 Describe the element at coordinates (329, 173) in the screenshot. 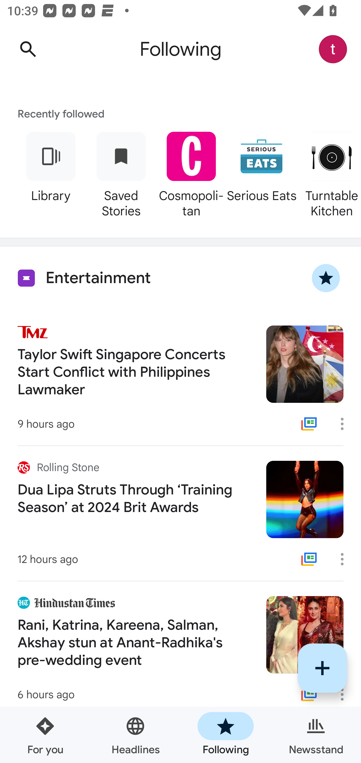

I see `Turntable Kitchen` at that location.